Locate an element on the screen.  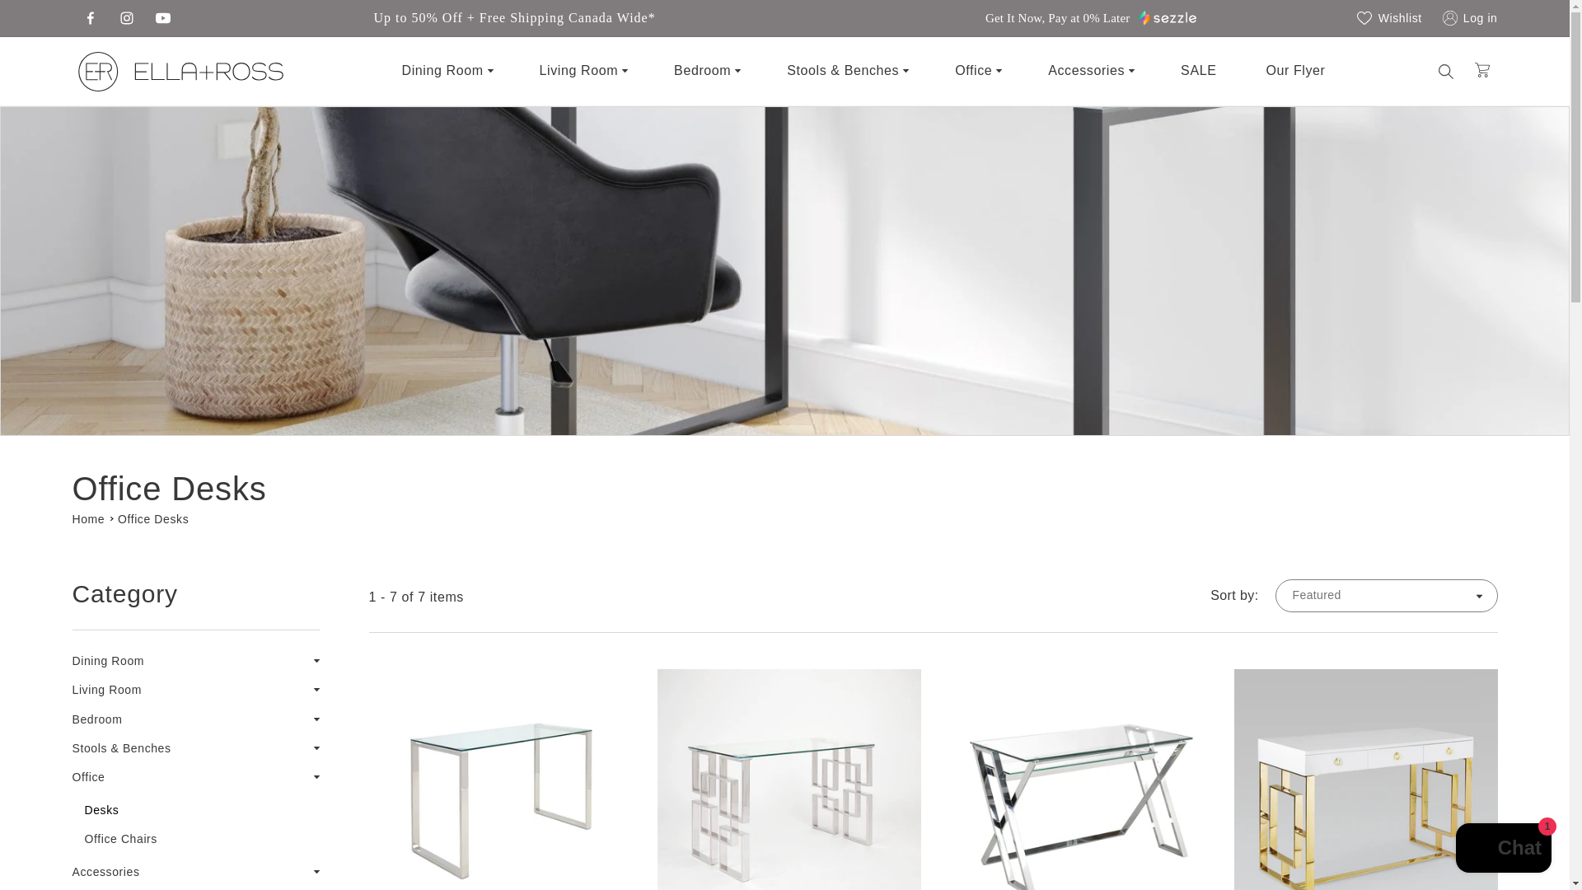
Facebook is located at coordinates (91, 18).